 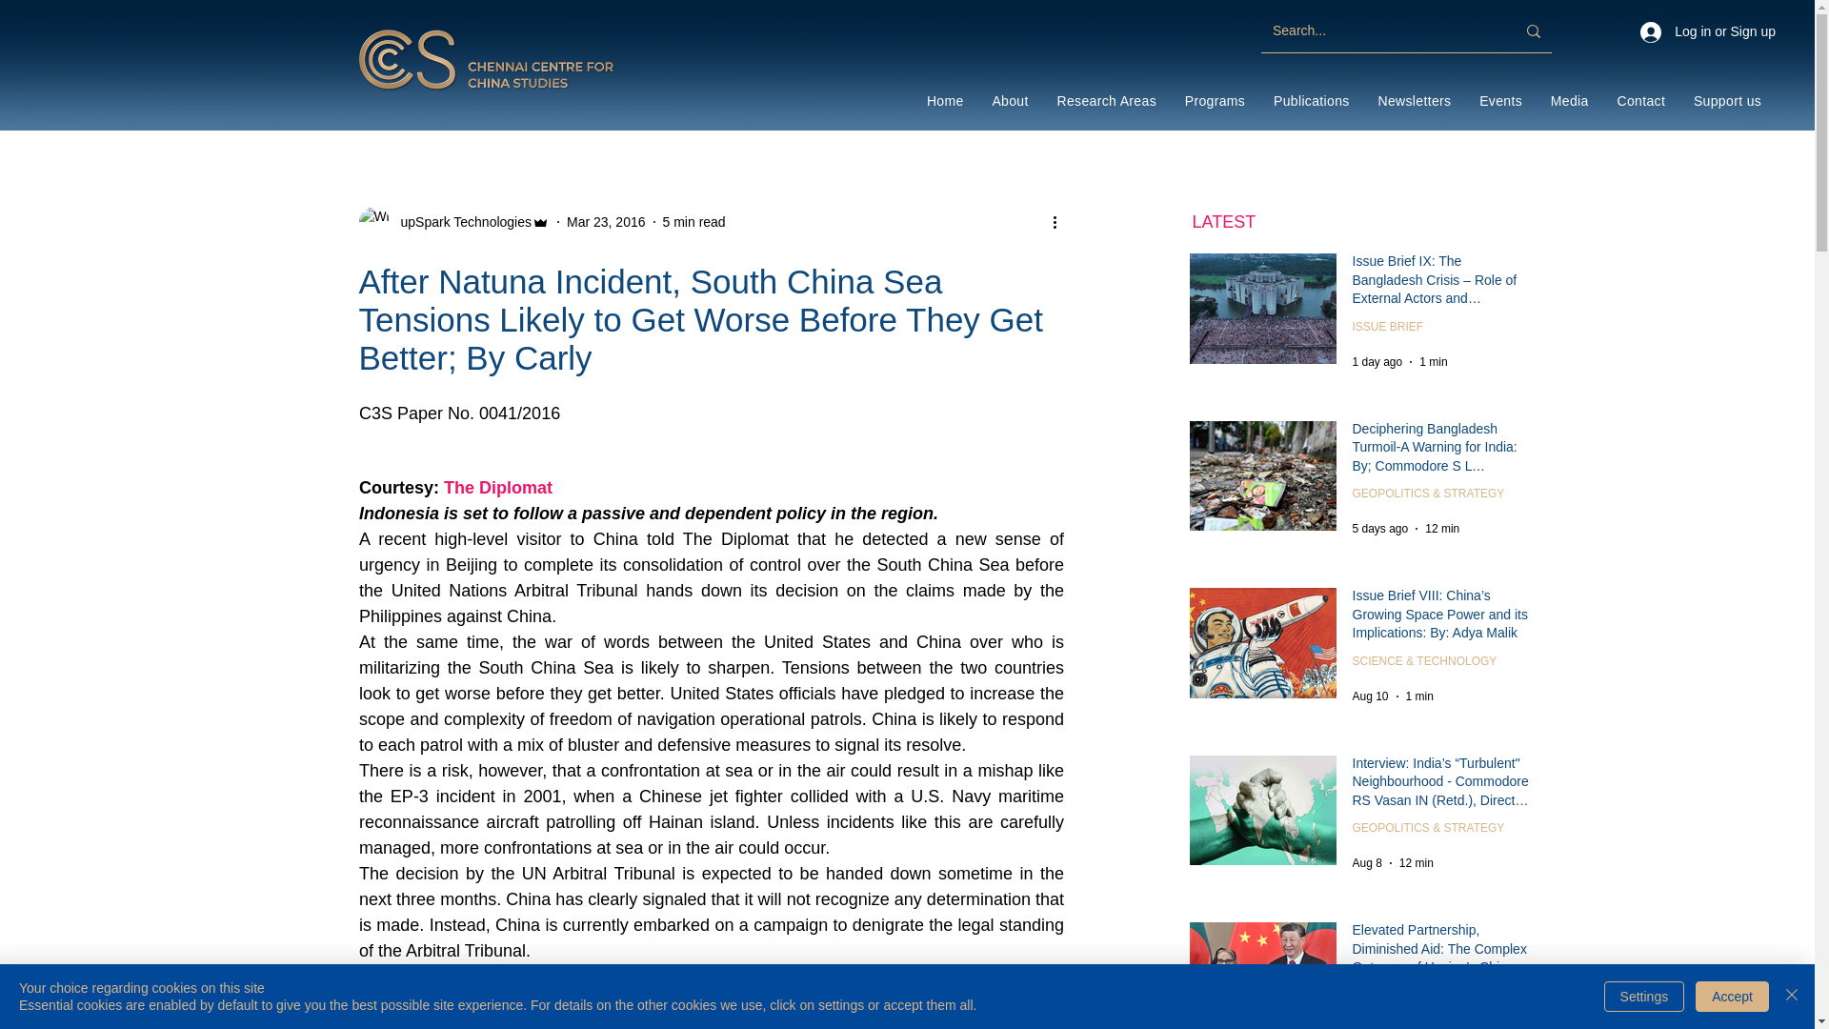 What do you see at coordinates (606, 220) in the screenshot?
I see `Mar 23, 2016` at bounding box center [606, 220].